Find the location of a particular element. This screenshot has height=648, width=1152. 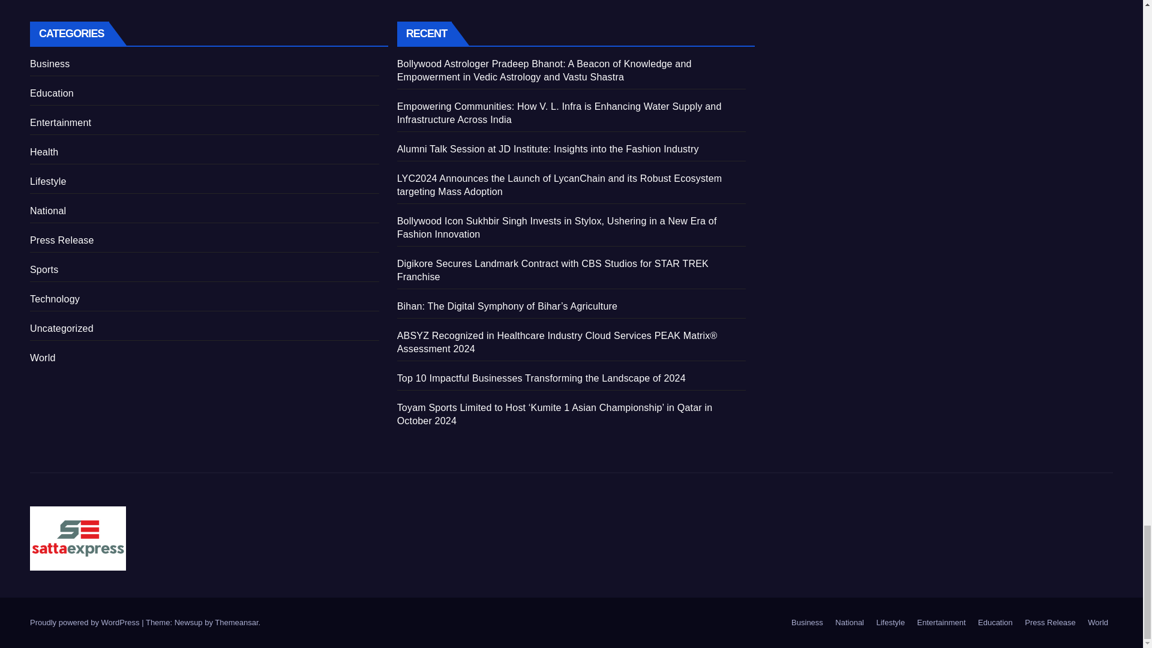

National is located at coordinates (850, 623).